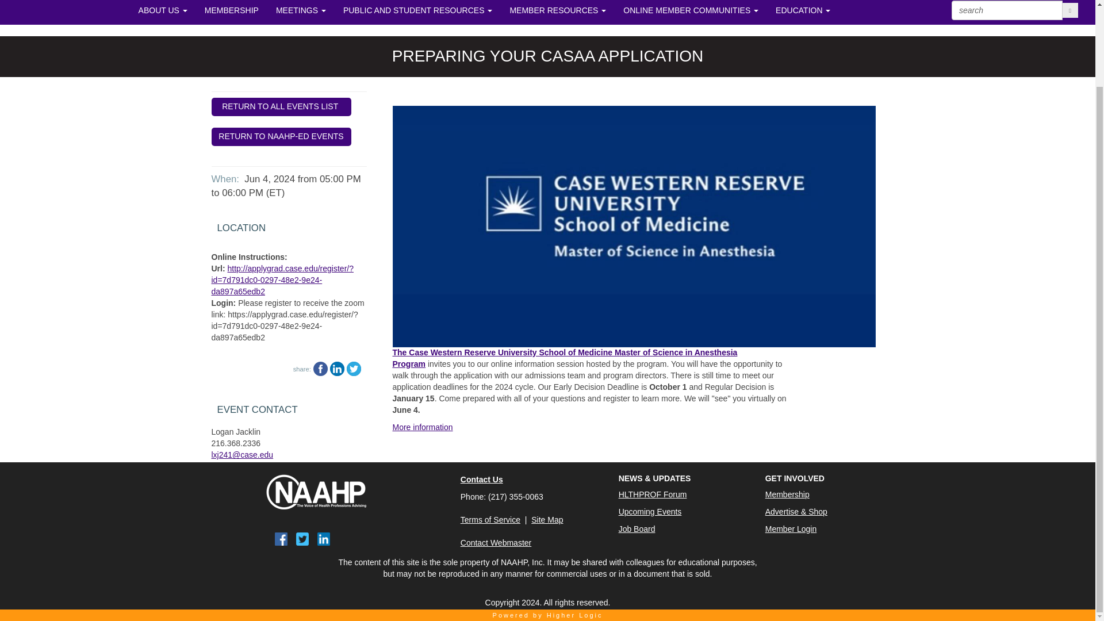 Image resolution: width=1104 pixels, height=621 pixels. What do you see at coordinates (417, 13) in the screenshot?
I see `PUBLIC AND STUDENT RESOURCES` at bounding box center [417, 13].